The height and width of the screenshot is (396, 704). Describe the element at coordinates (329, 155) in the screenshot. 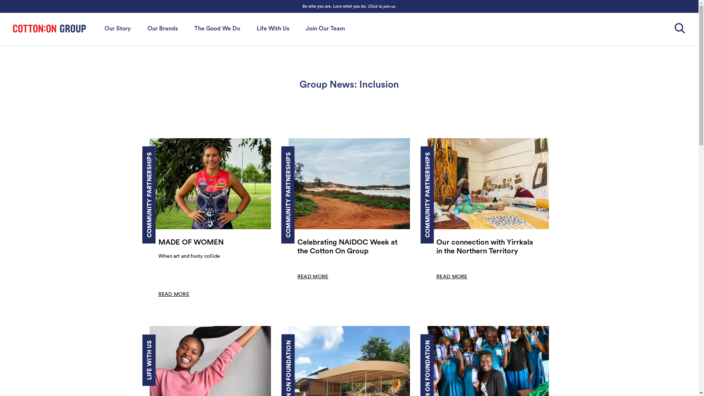

I see `COMMUNITY PARTNERSHIPS` at that location.